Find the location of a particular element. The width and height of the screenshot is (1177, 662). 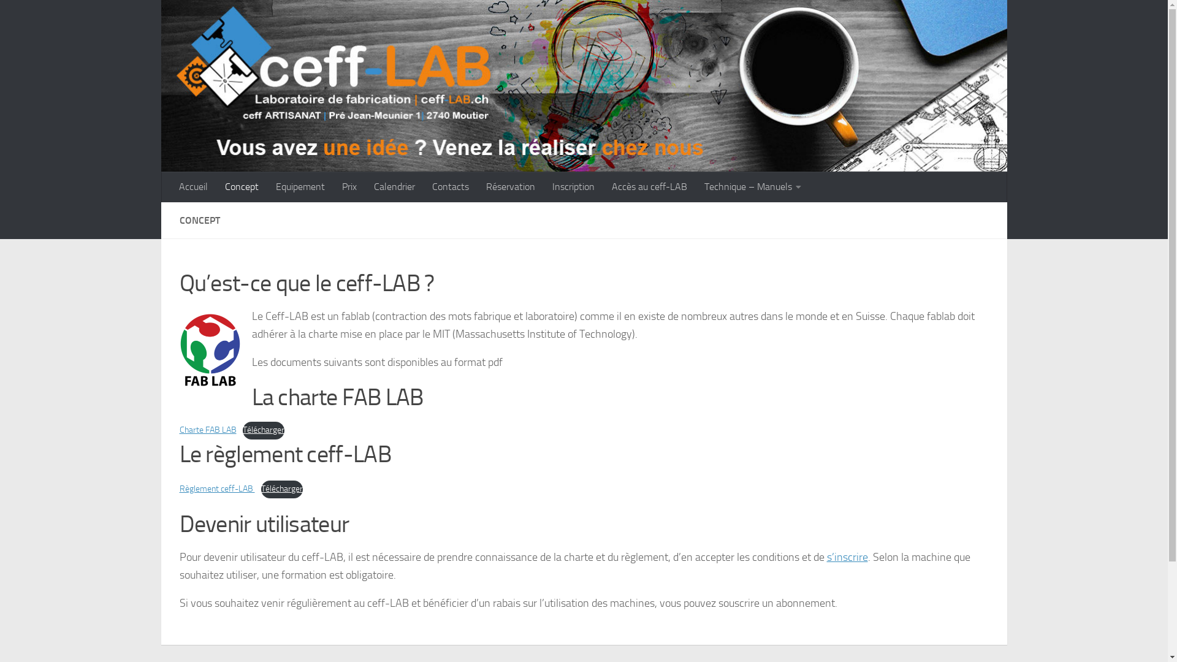

Equipement is located at coordinates (300, 187).